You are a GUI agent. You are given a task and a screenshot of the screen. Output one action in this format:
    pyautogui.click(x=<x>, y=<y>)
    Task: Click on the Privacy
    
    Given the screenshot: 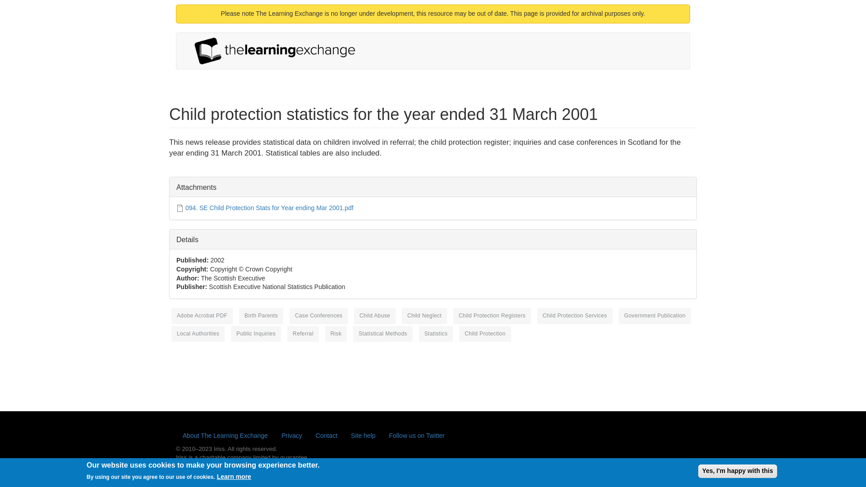 What is the action you would take?
    pyautogui.click(x=291, y=436)
    